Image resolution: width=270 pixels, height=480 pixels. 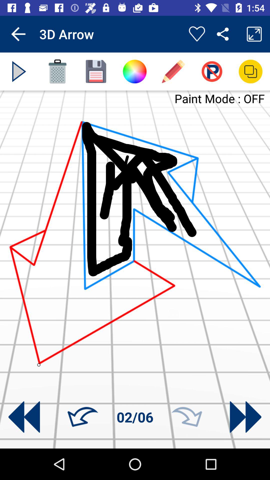 I want to click on use this to go forward, so click(x=187, y=417).